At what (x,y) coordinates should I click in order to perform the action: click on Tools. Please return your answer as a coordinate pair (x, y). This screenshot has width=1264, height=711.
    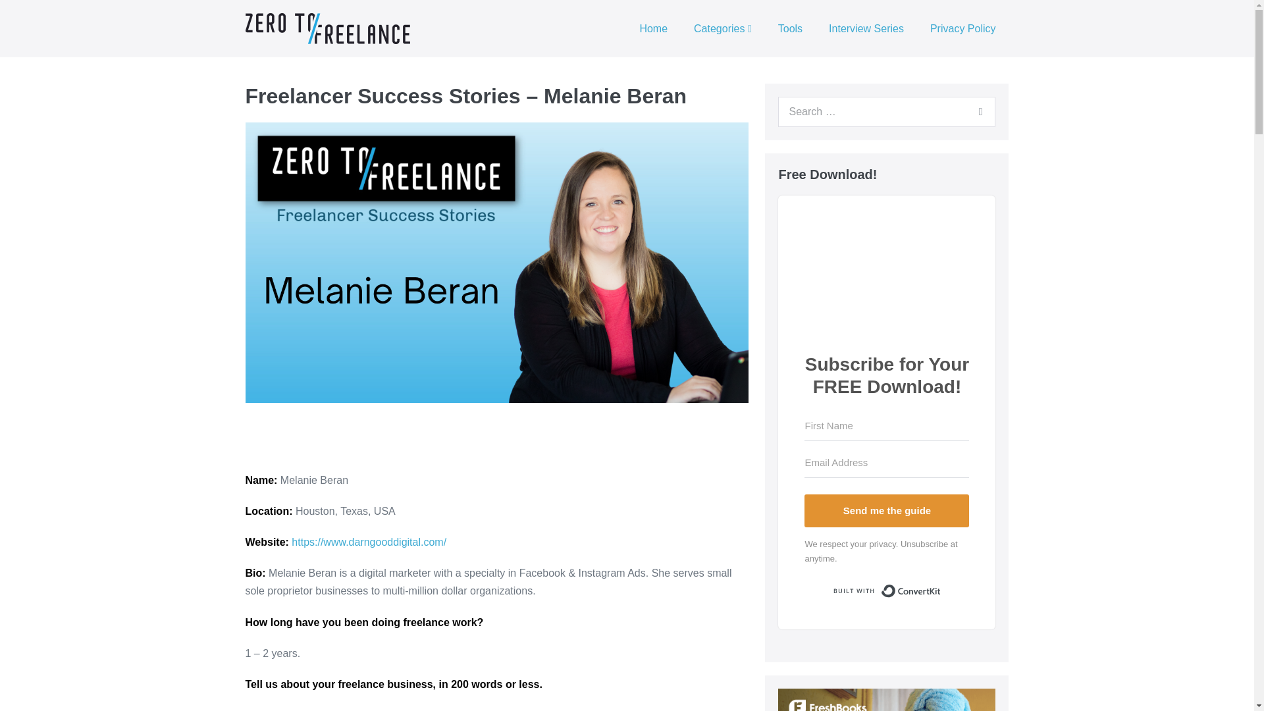
    Looking at the image, I should click on (790, 28).